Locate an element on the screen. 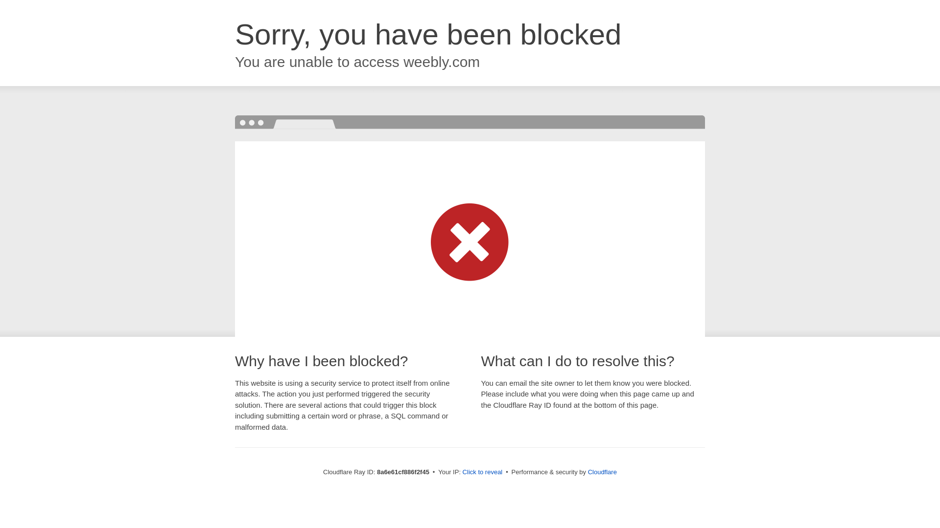 The width and height of the screenshot is (940, 528). Click to reveal is located at coordinates (483, 472).